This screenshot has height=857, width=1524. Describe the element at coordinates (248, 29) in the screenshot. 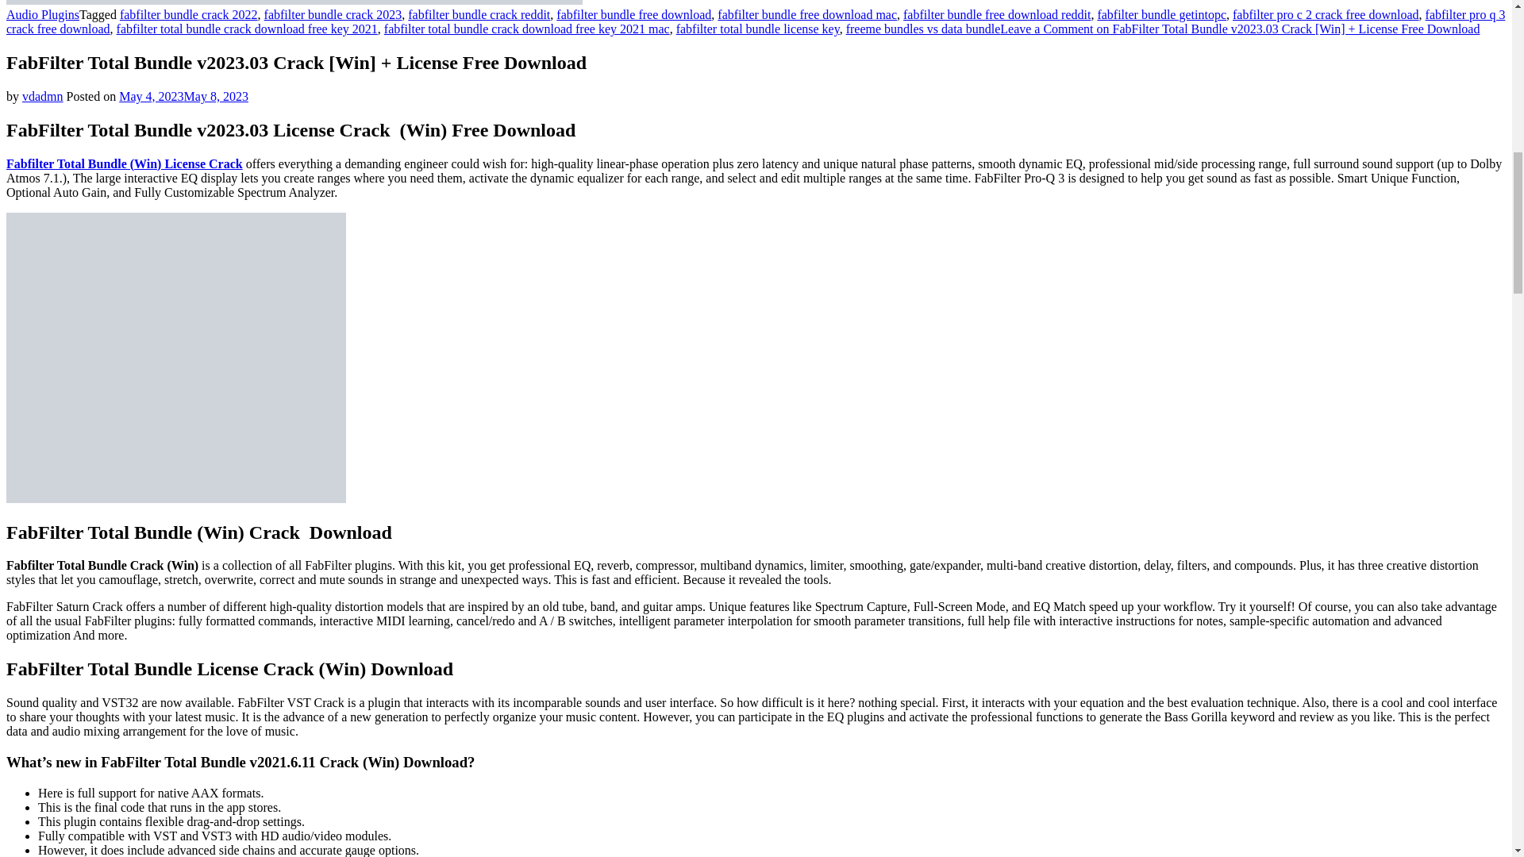

I see `fabfilter total bundle crack download free key 2021` at that location.